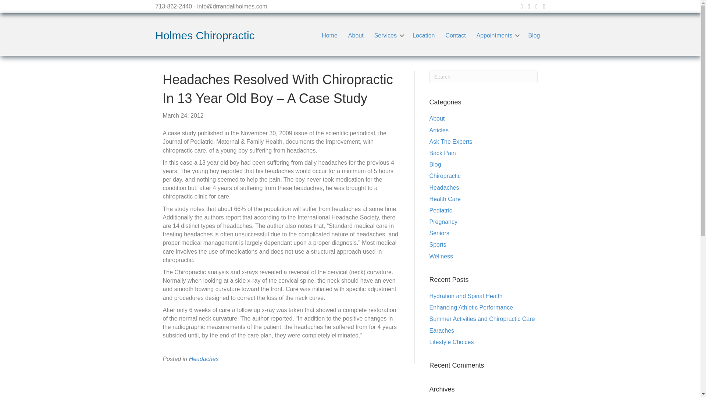 Image resolution: width=706 pixels, height=397 pixels. I want to click on Summer Activities and Chiropractic Care, so click(482, 318).